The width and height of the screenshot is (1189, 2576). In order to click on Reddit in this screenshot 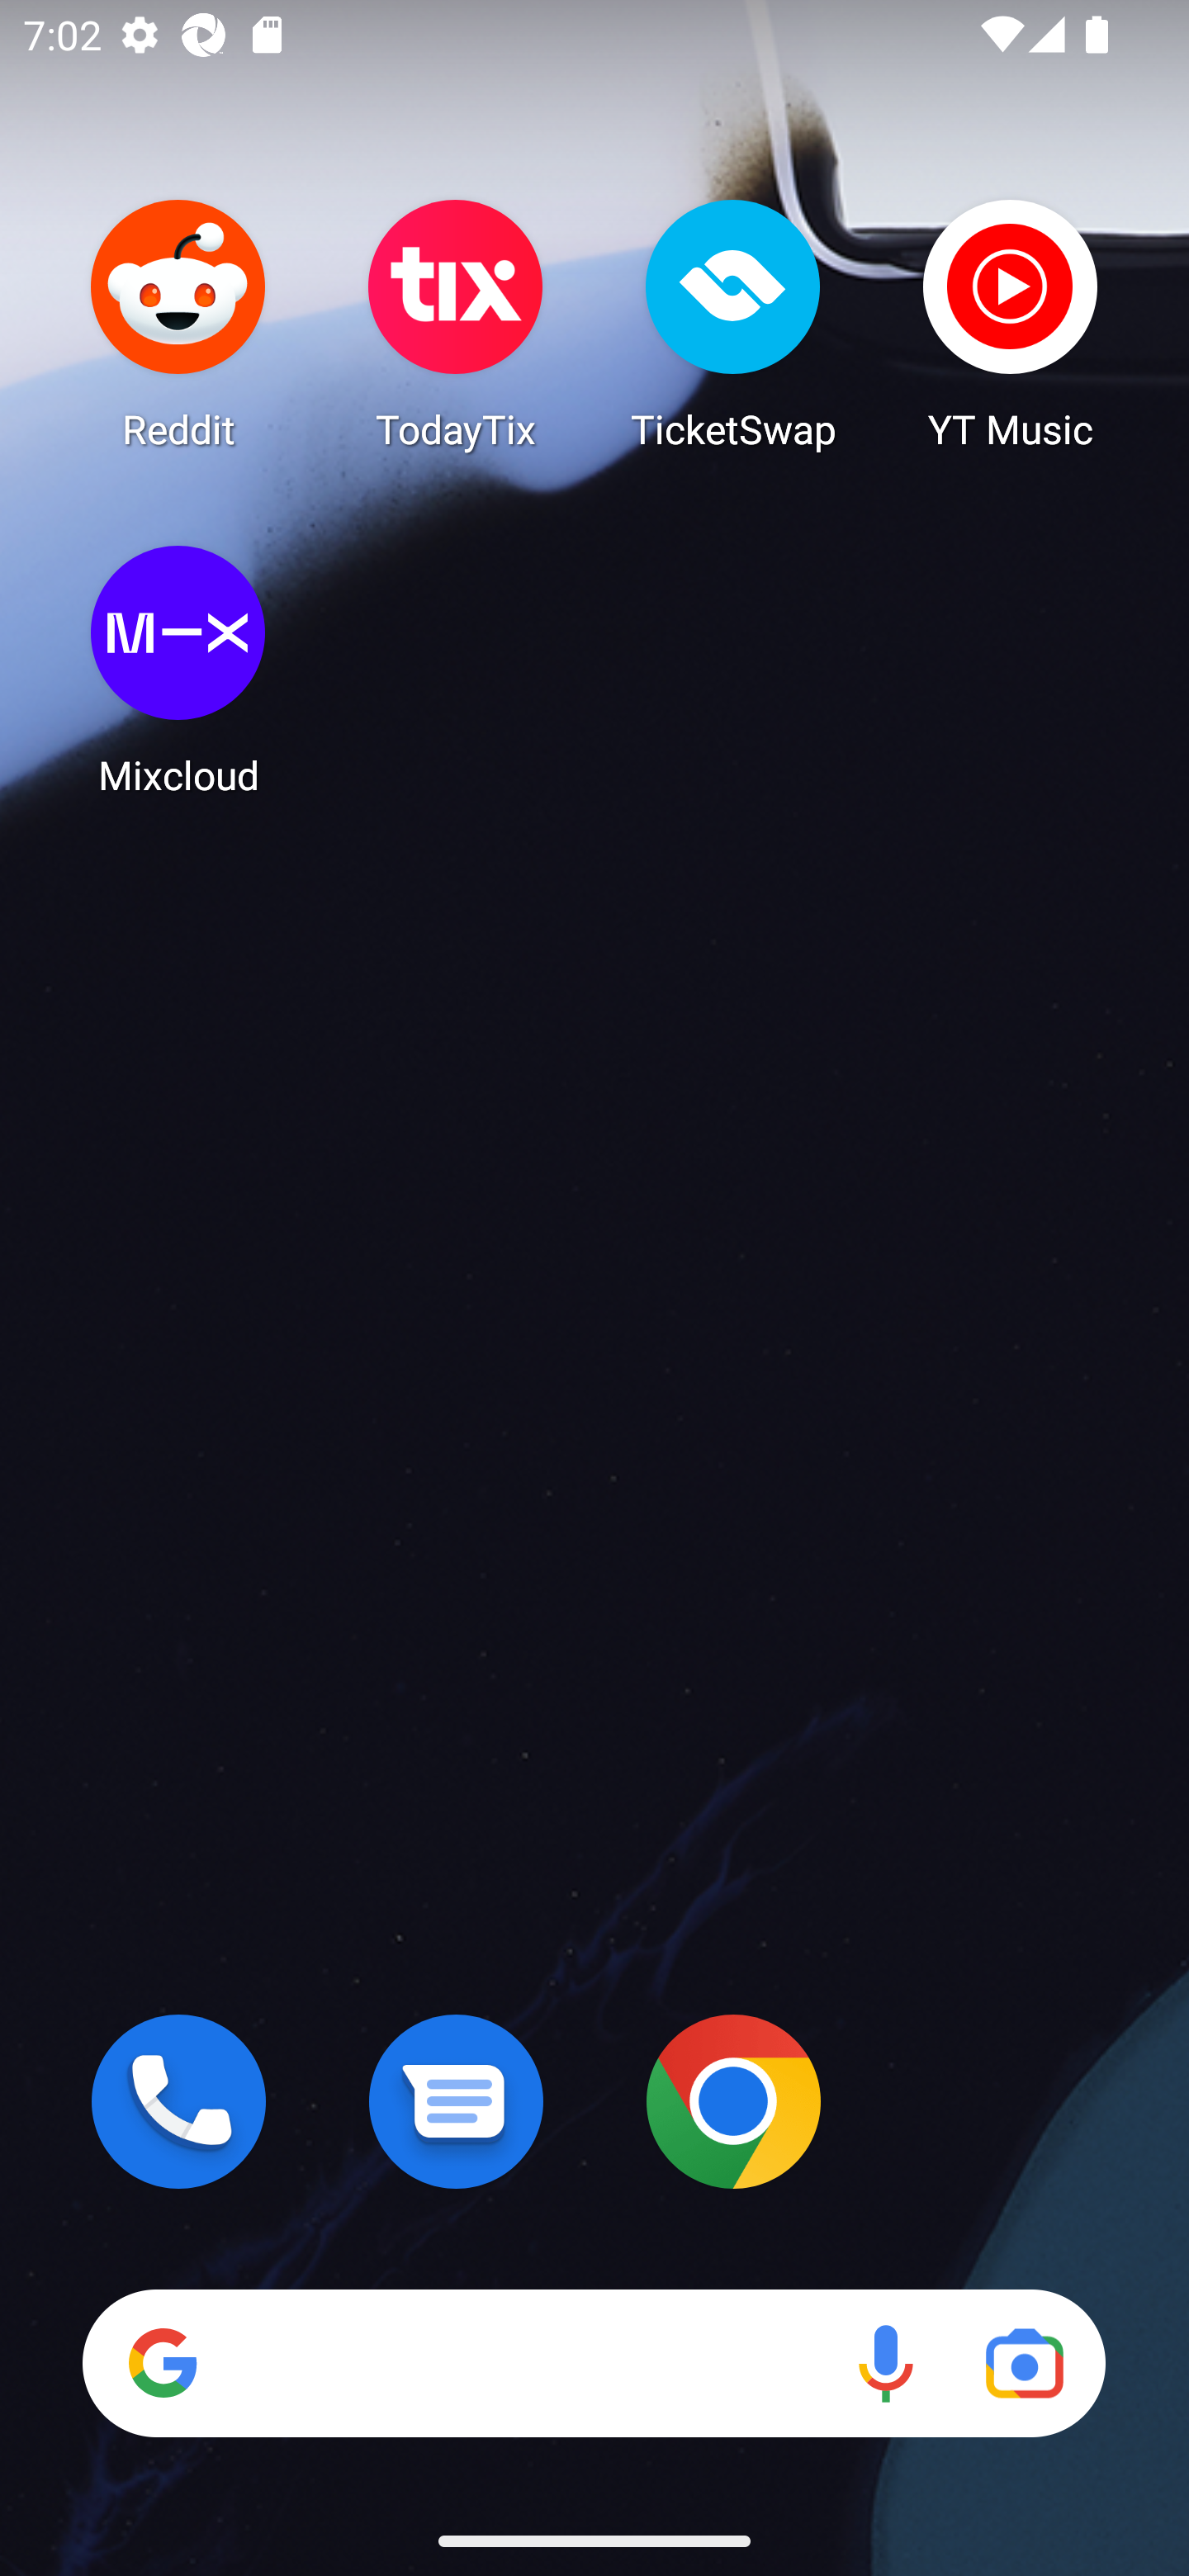, I will do `click(178, 324)`.